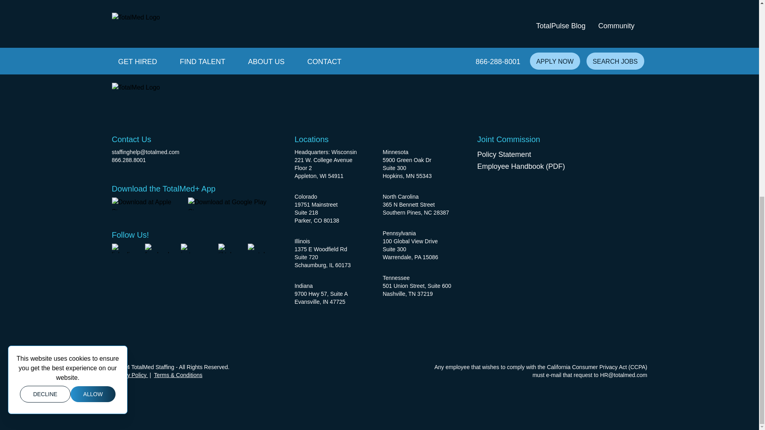 Image resolution: width=765 pixels, height=430 pixels. What do you see at coordinates (124, 248) in the screenshot?
I see `linkedin` at bounding box center [124, 248].